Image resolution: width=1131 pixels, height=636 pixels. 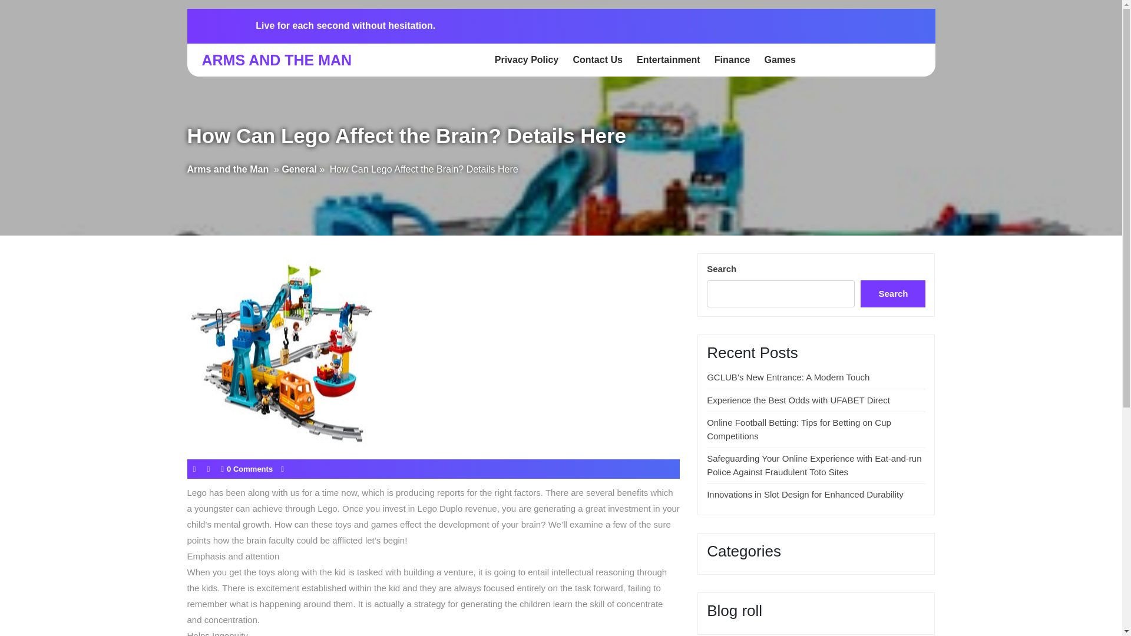 What do you see at coordinates (276, 59) in the screenshot?
I see `ARMS AND THE MAN` at bounding box center [276, 59].